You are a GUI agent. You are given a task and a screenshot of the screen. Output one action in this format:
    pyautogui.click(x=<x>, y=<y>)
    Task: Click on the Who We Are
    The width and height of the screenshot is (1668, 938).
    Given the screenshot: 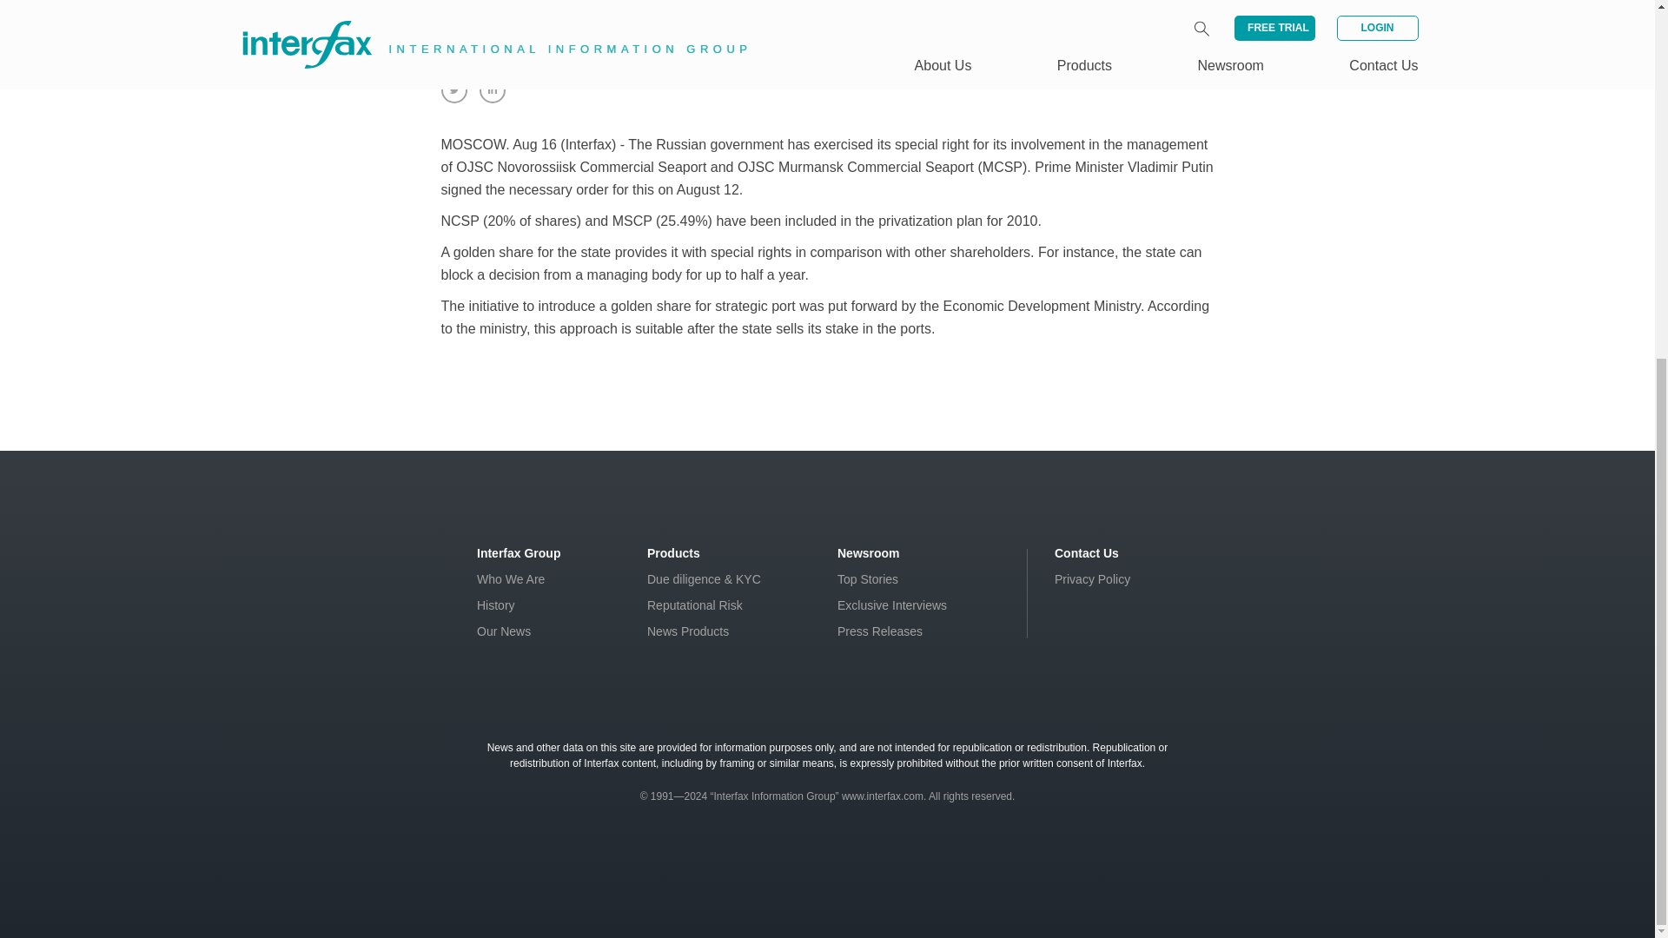 What is the action you would take?
    pyautogui.click(x=511, y=578)
    